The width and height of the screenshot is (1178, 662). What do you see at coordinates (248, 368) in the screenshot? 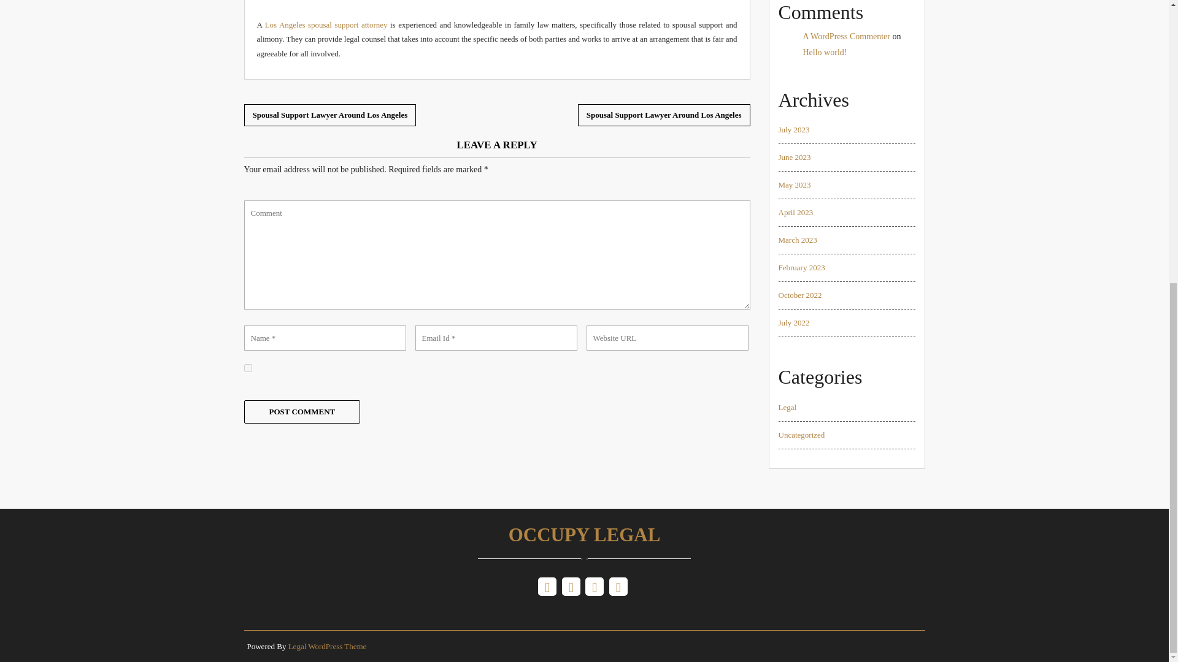
I see `yes` at bounding box center [248, 368].